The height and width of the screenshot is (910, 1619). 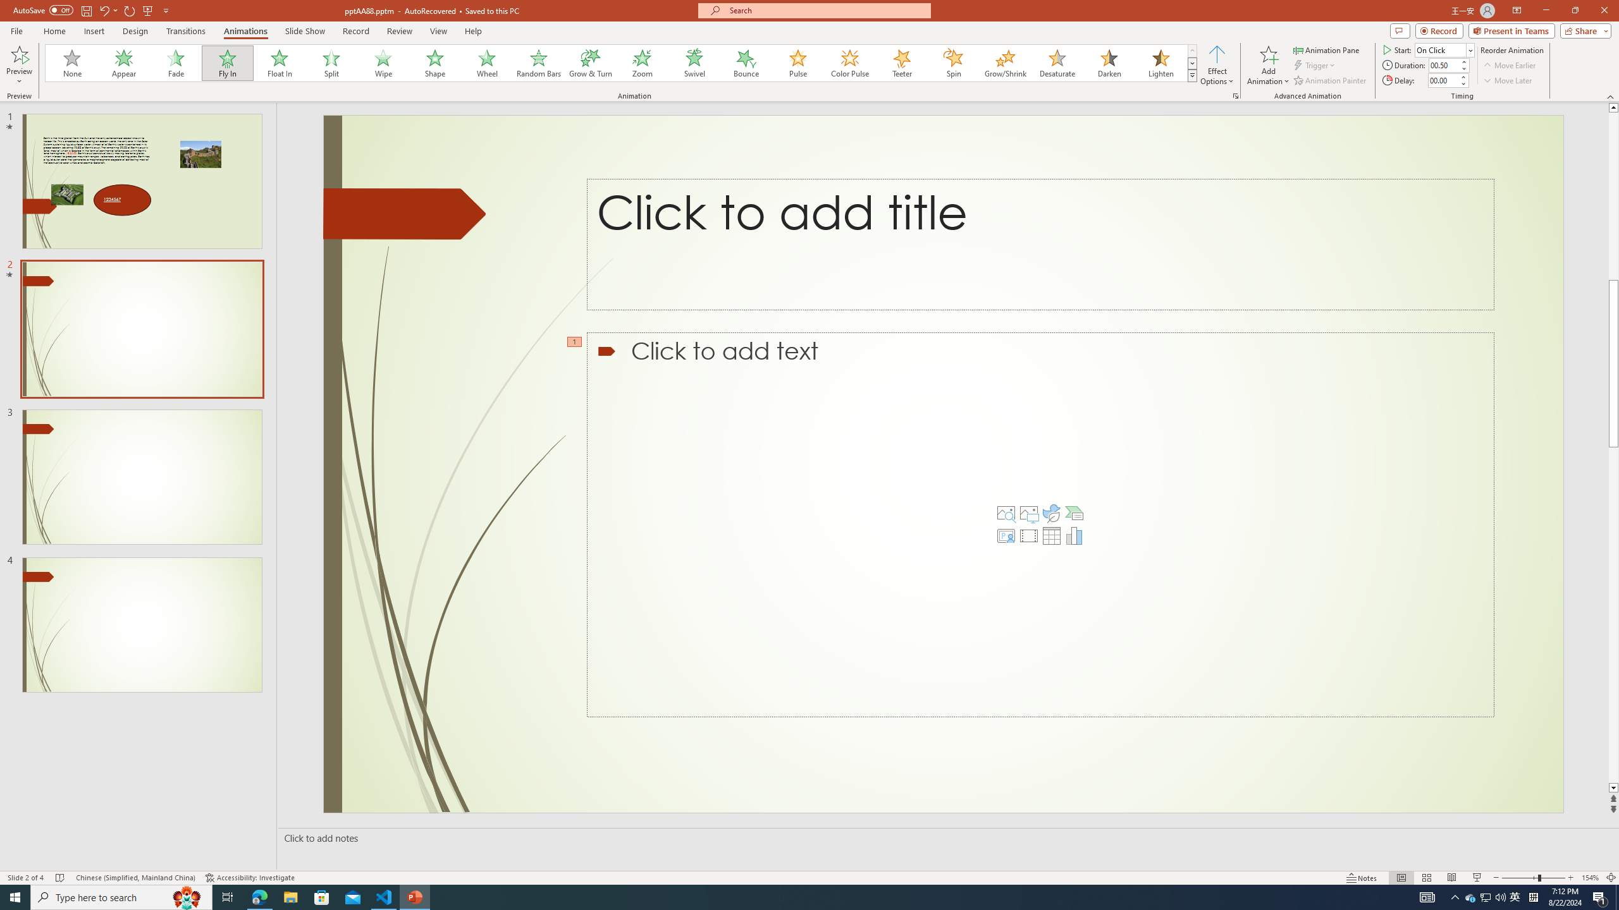 I want to click on Wipe, so click(x=383, y=63).